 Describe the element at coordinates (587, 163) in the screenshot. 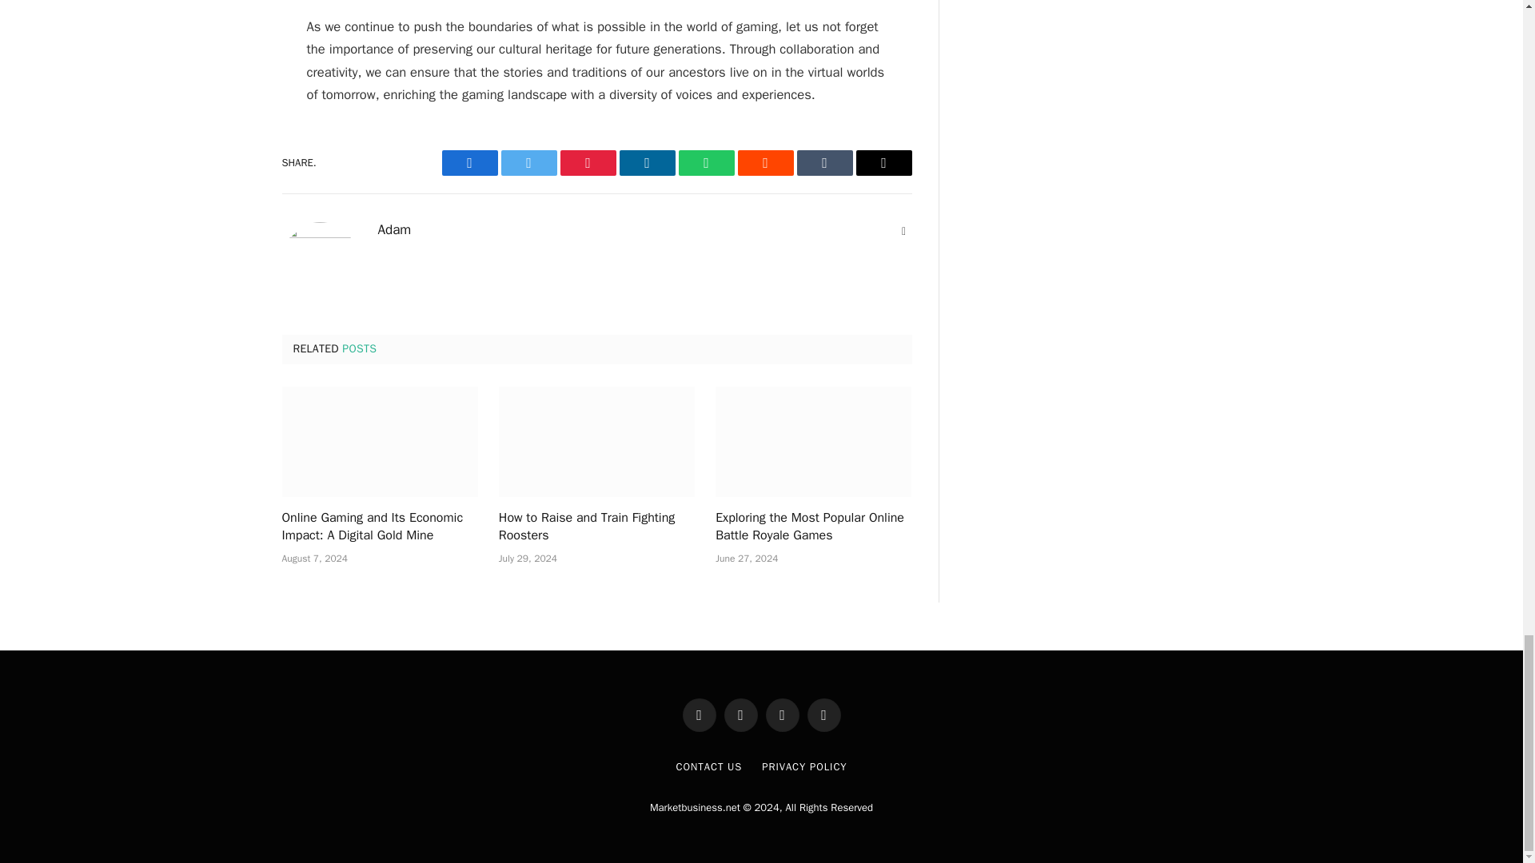

I see `Pinterest` at that location.